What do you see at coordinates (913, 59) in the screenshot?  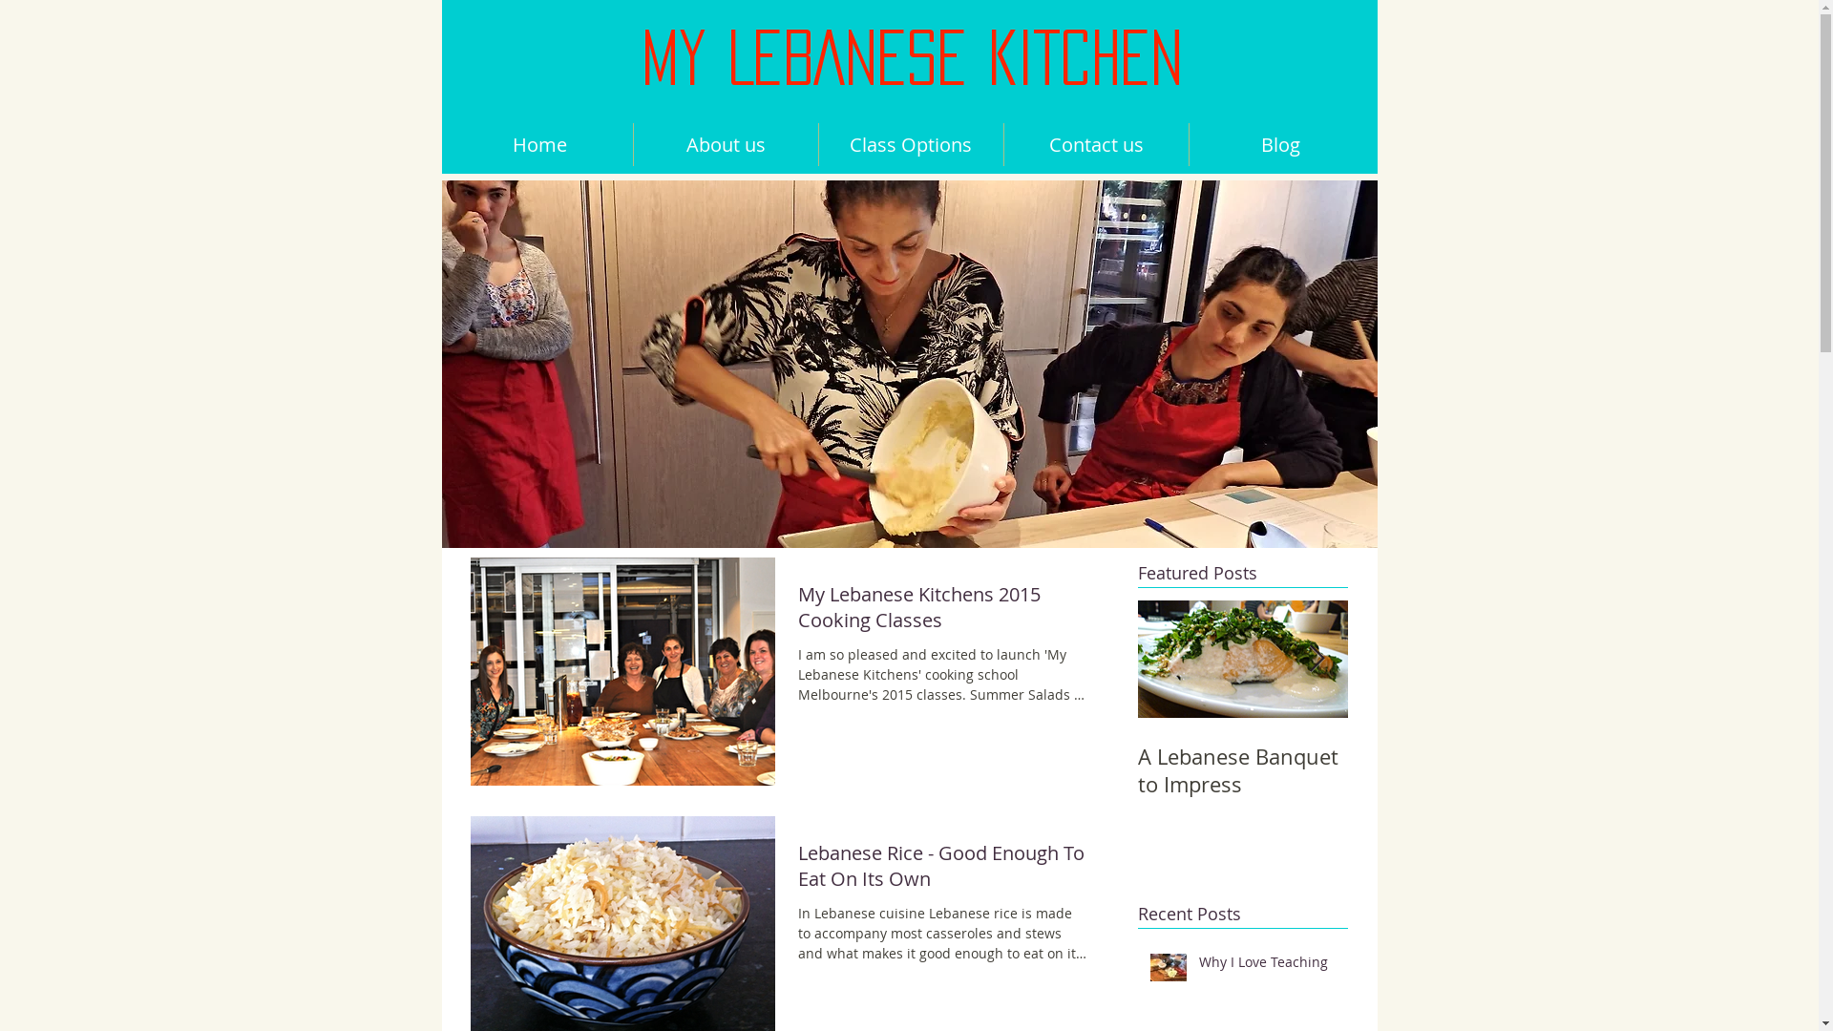 I see `MY LEBANESE KITCHEN` at bounding box center [913, 59].